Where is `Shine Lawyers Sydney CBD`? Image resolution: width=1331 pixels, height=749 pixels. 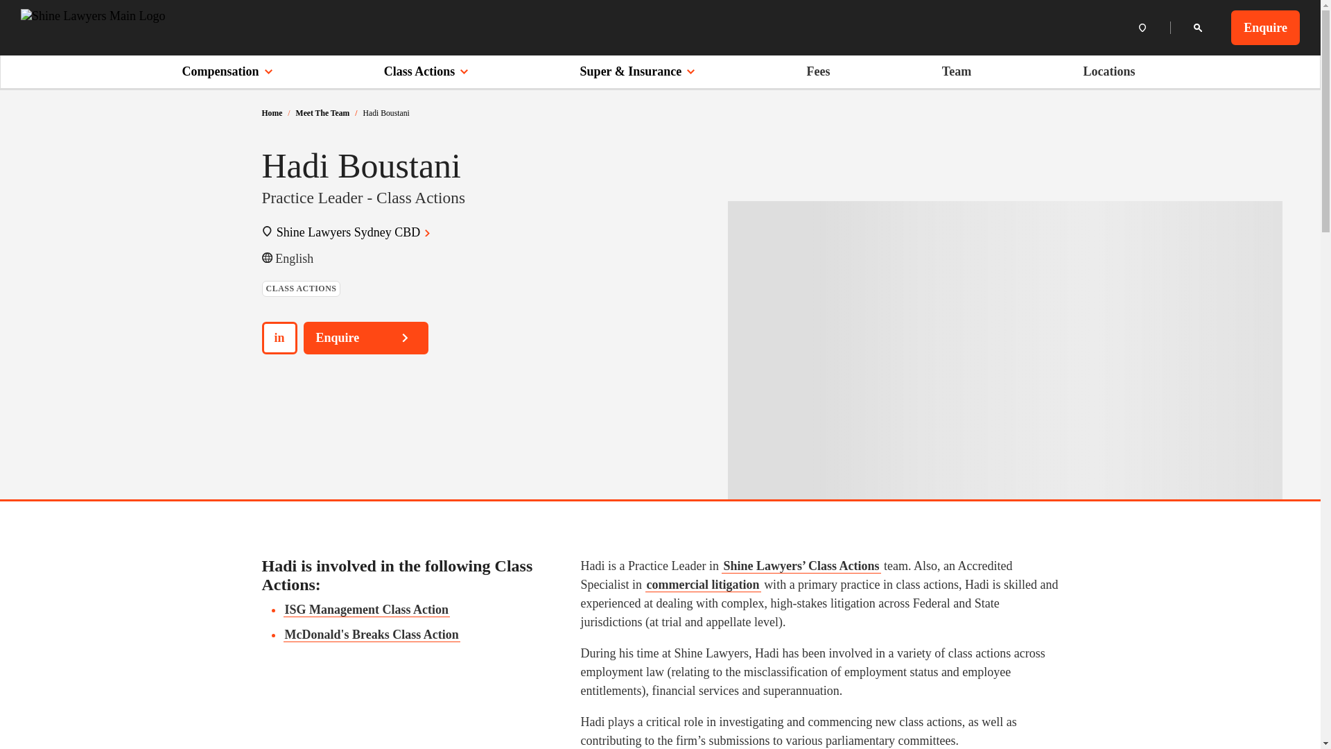
Shine Lawyers Sydney CBD is located at coordinates (356, 232).